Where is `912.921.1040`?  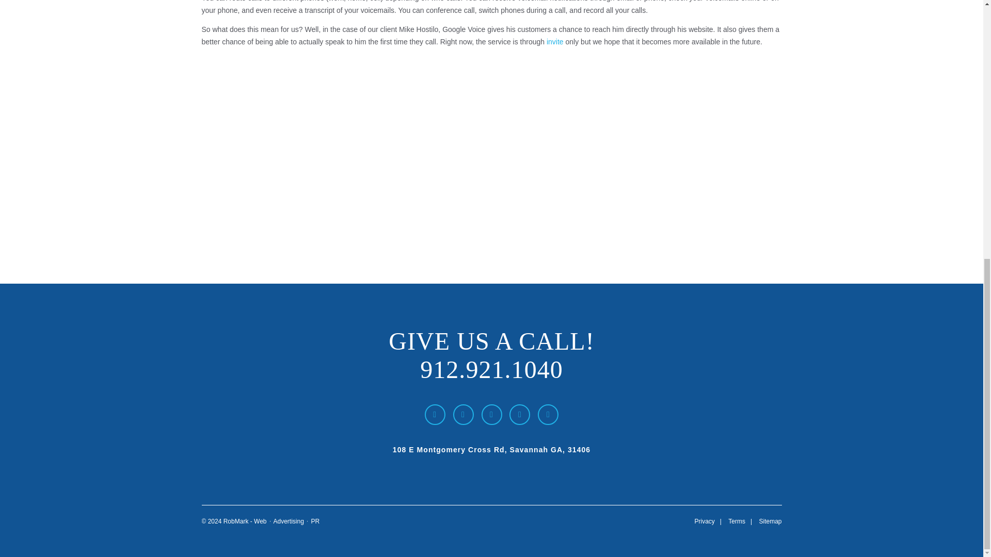 912.921.1040 is located at coordinates (491, 369).